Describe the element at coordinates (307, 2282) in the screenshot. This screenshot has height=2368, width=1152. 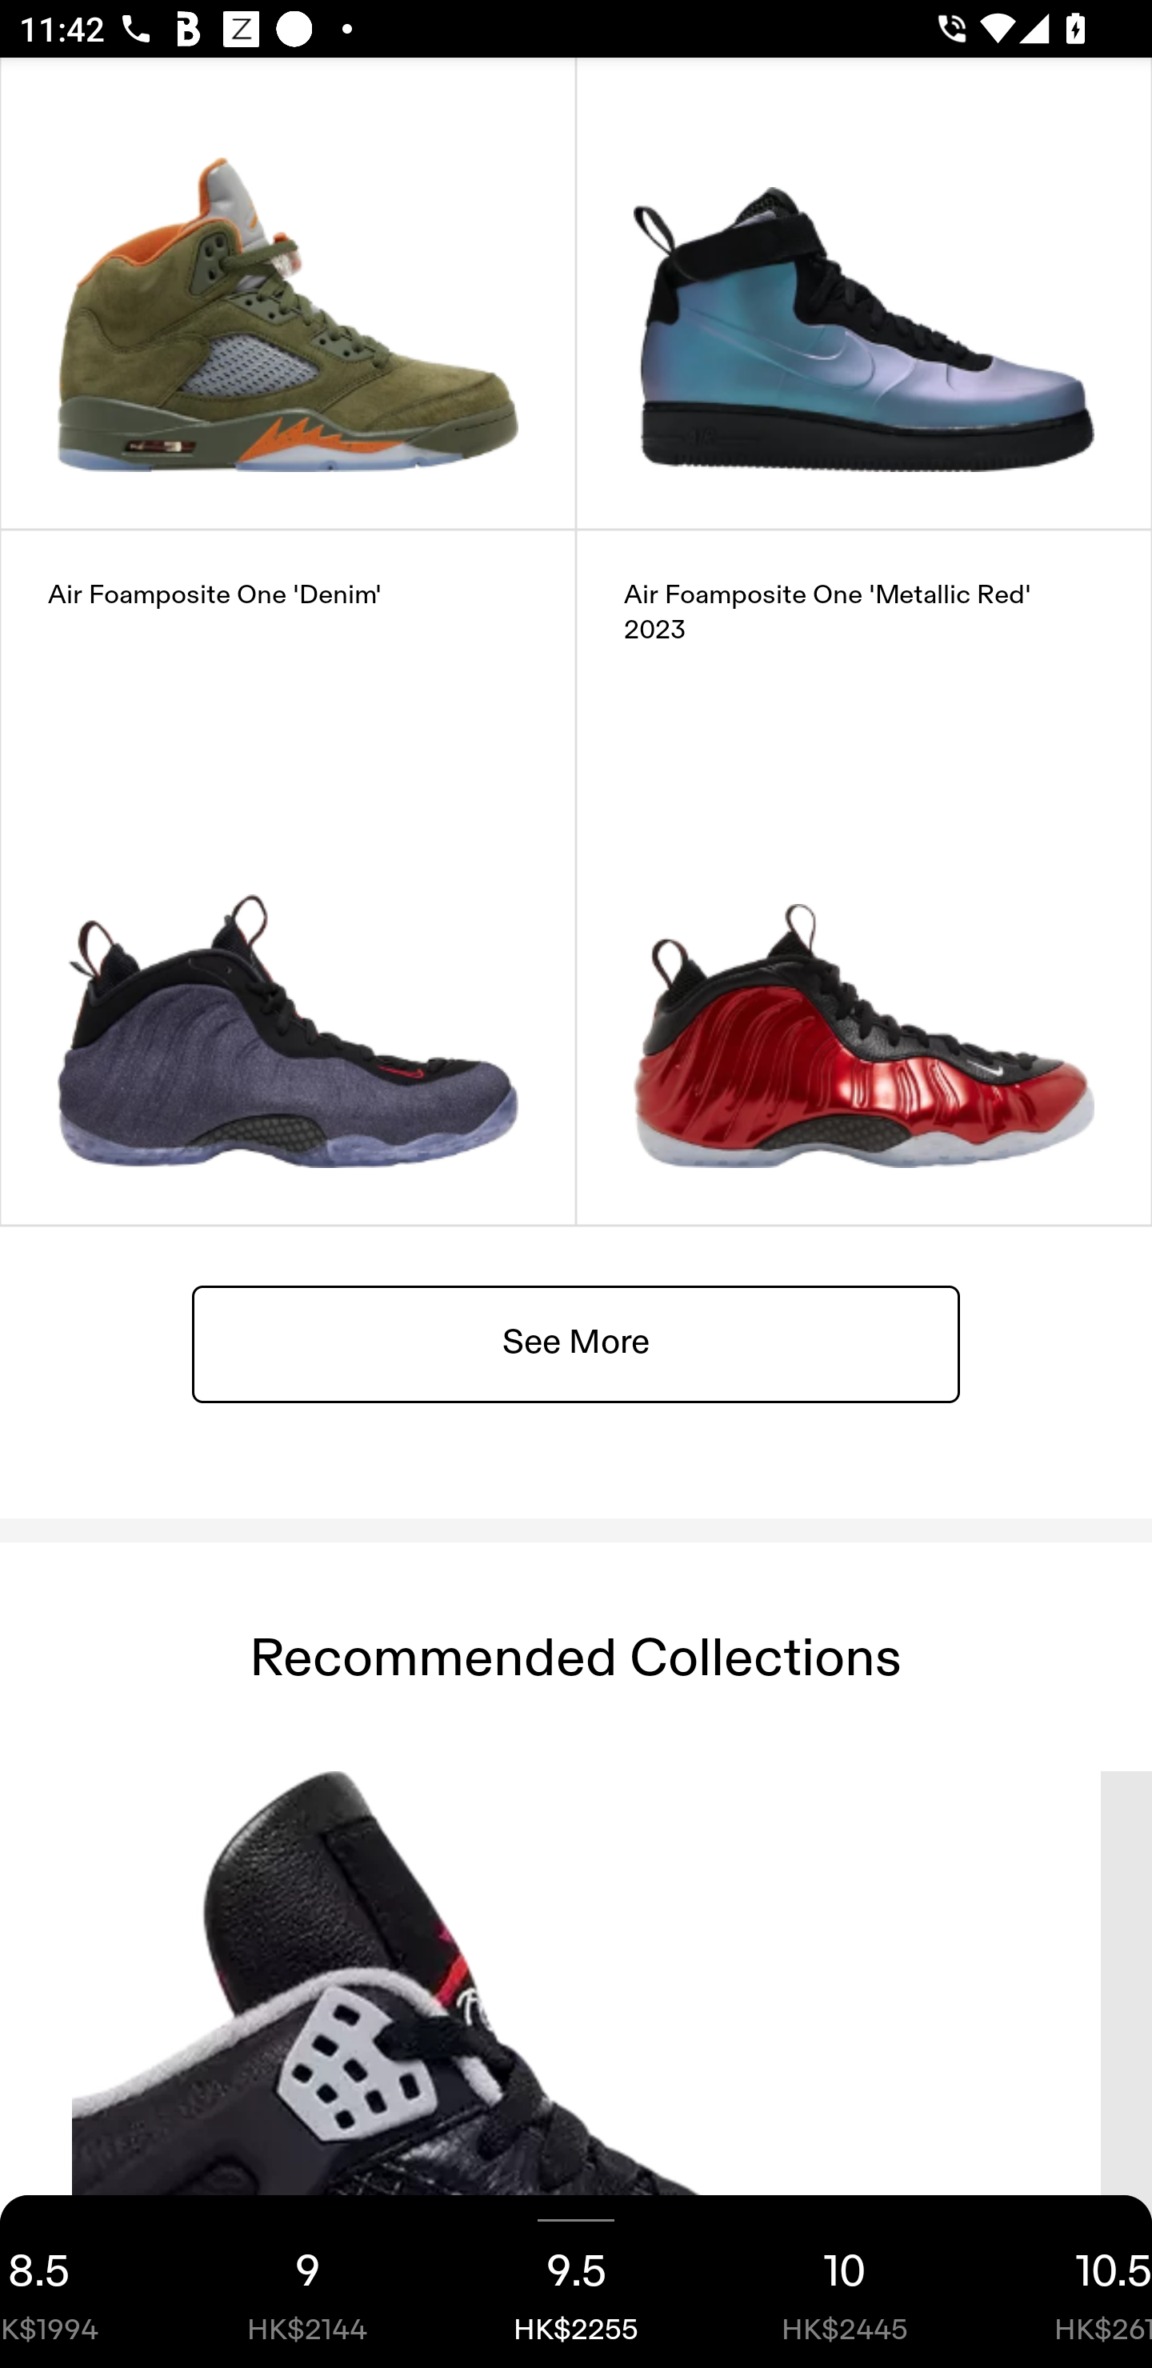
I see `9 HK$2144` at that location.